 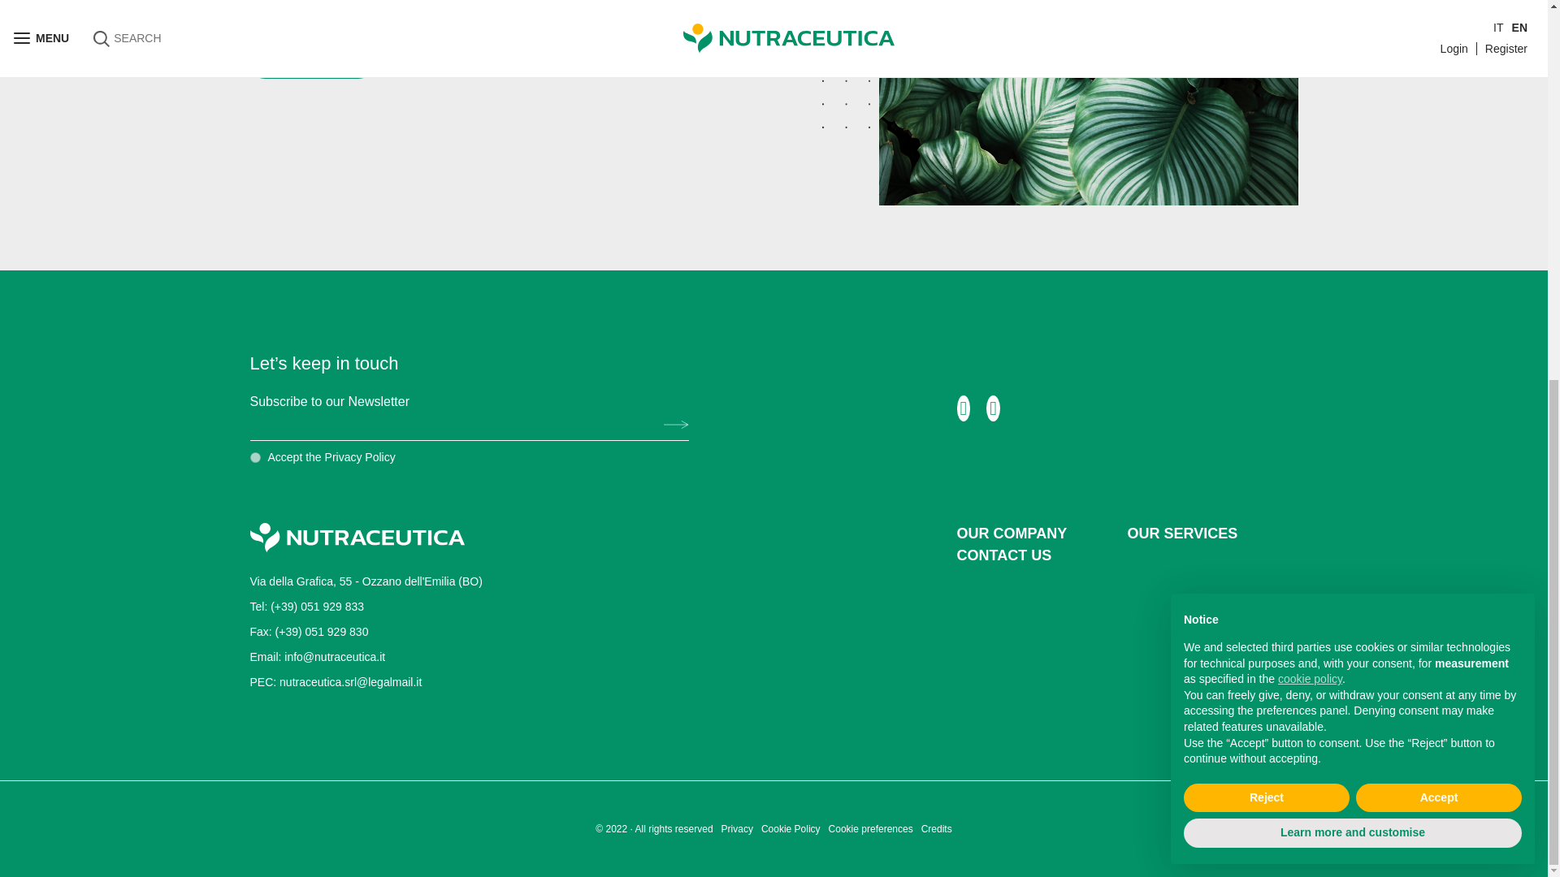 What do you see at coordinates (870, 828) in the screenshot?
I see `Cookie preferences` at bounding box center [870, 828].